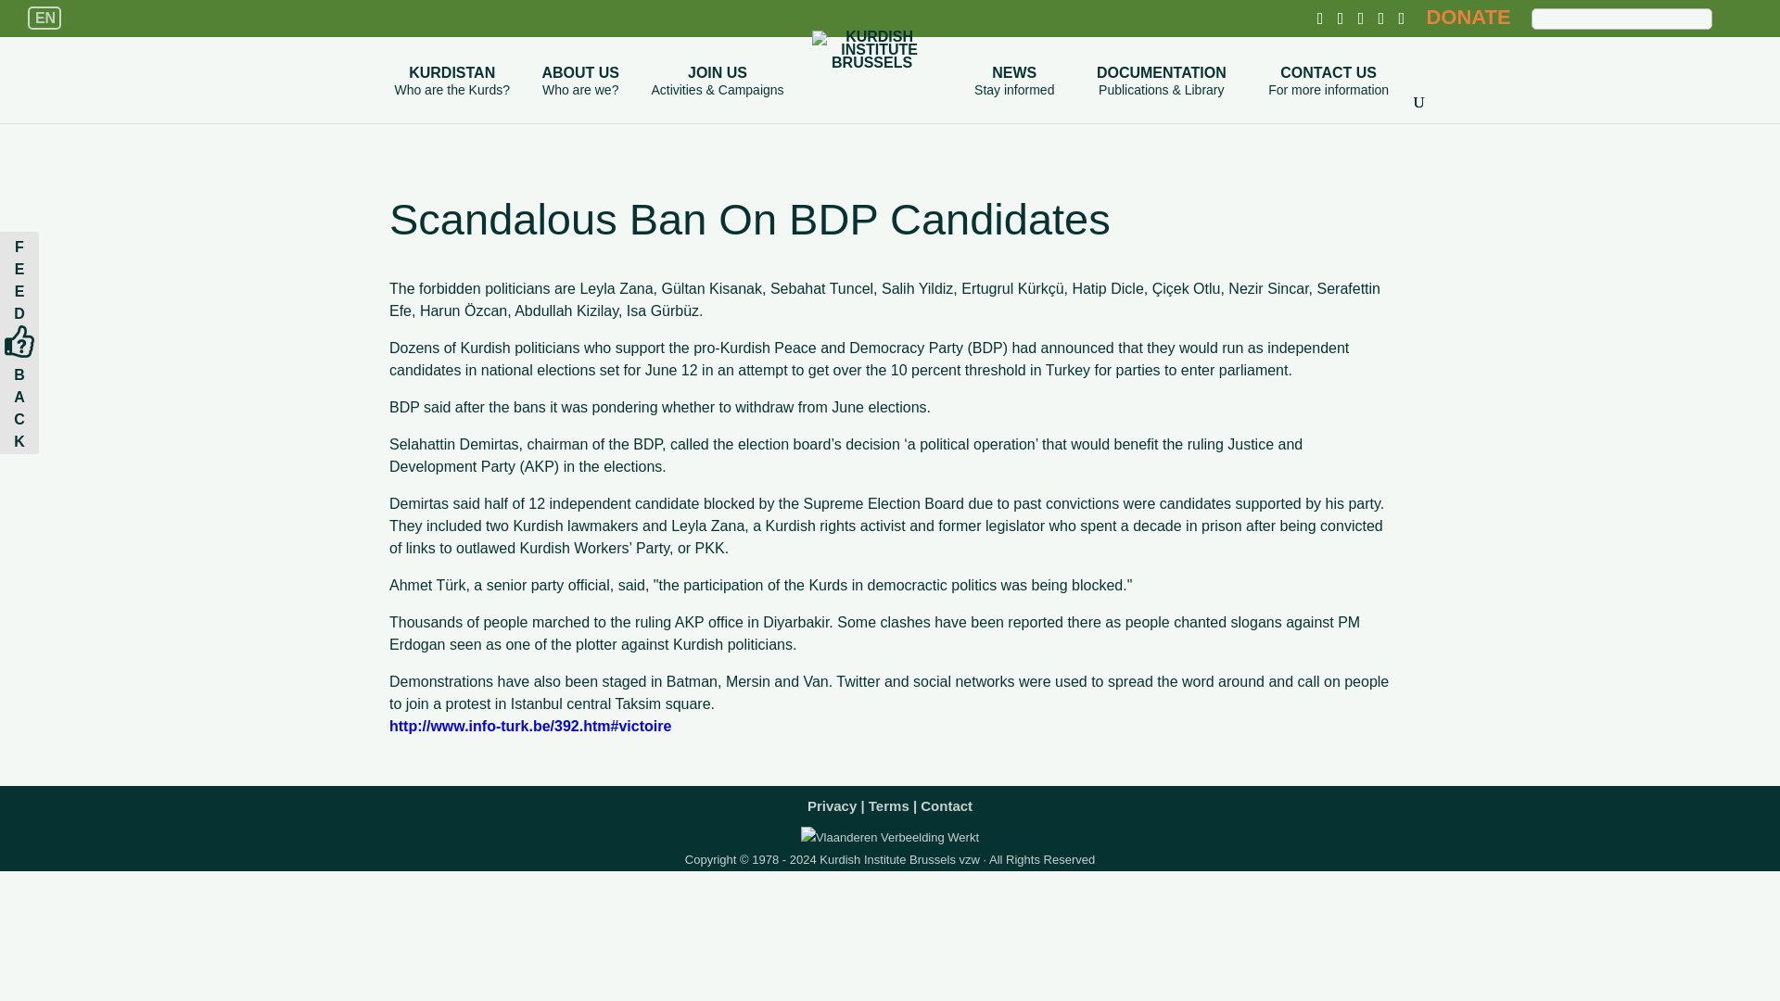 The height and width of the screenshot is (1001, 1780). Describe the element at coordinates (946, 801) in the screenshot. I see `DONATE` at that location.